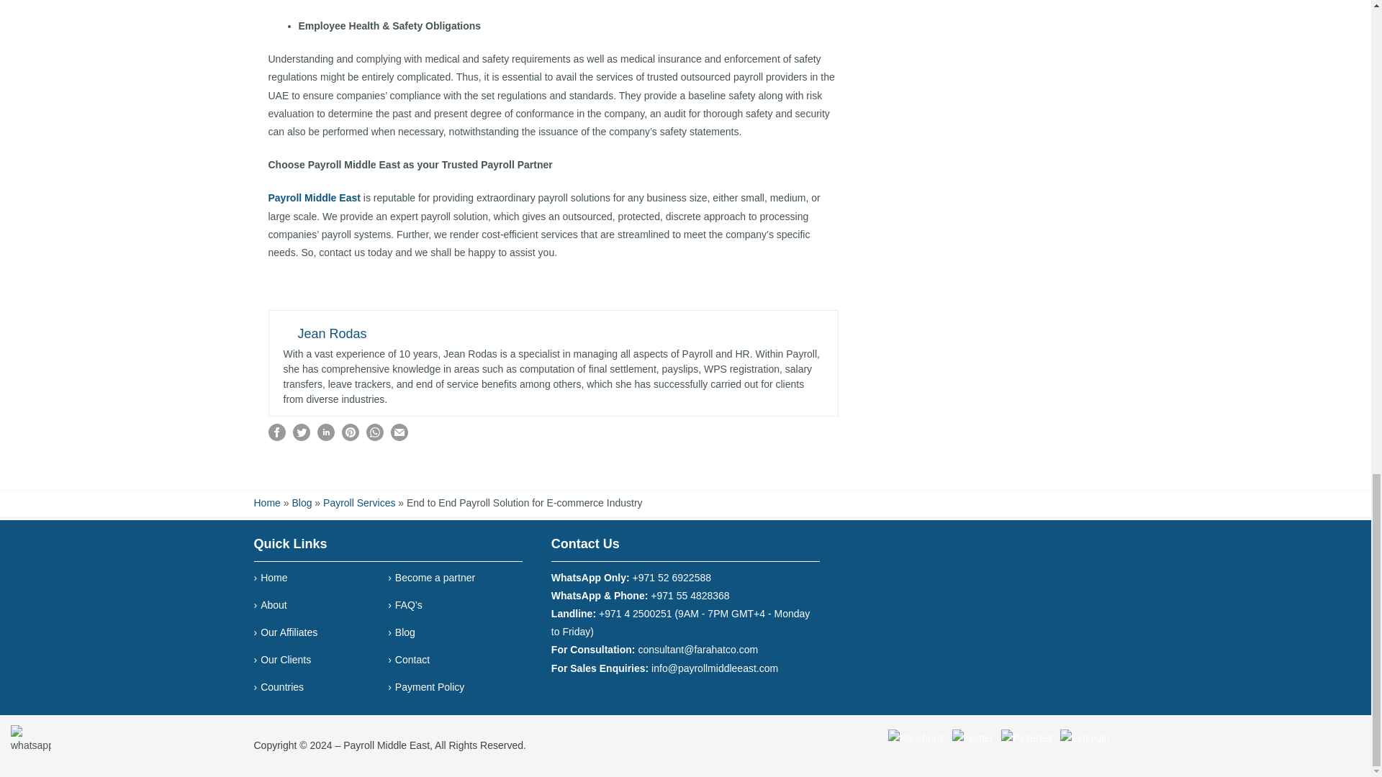 The height and width of the screenshot is (777, 1382). Describe the element at coordinates (1084, 738) in the screenshot. I see `Linkedin` at that location.